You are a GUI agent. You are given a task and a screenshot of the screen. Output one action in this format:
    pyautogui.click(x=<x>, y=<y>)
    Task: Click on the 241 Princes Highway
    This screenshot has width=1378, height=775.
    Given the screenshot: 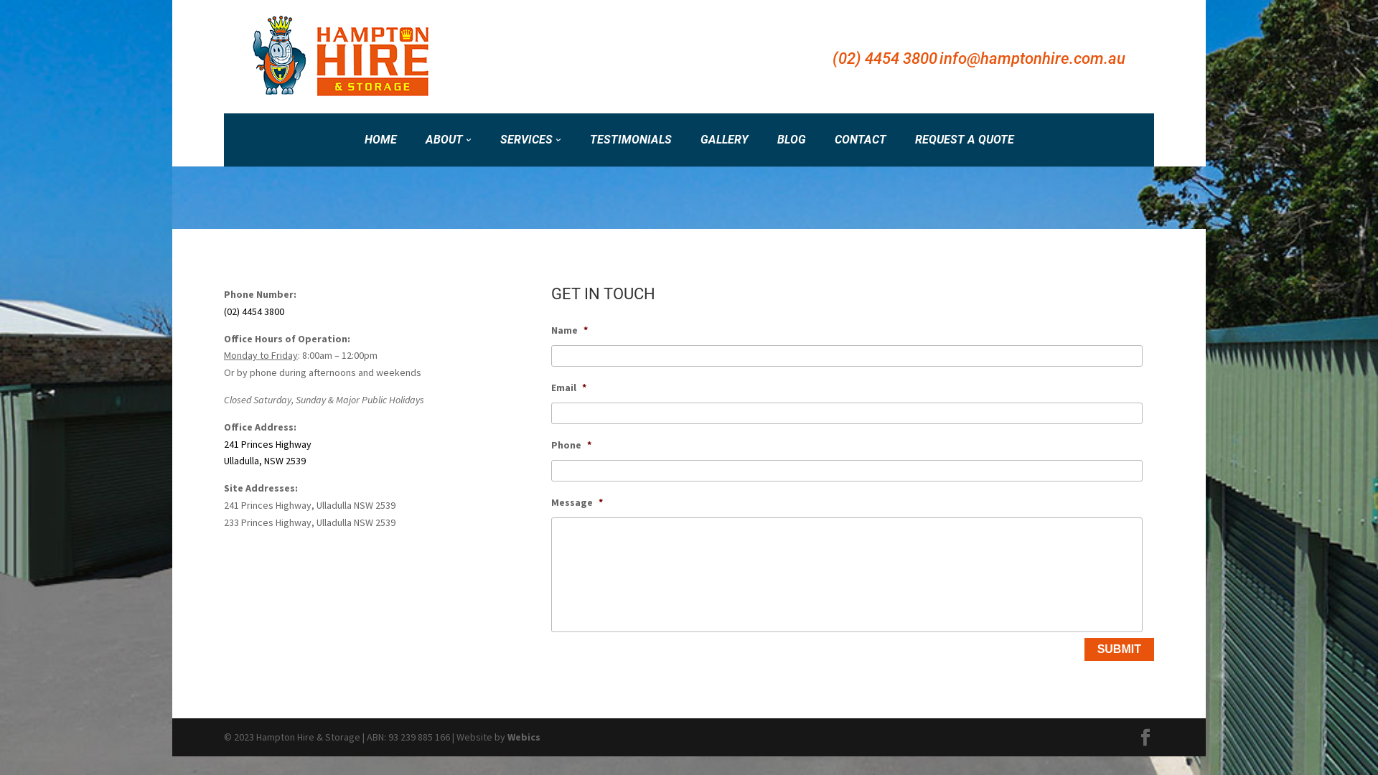 What is the action you would take?
    pyautogui.click(x=268, y=444)
    